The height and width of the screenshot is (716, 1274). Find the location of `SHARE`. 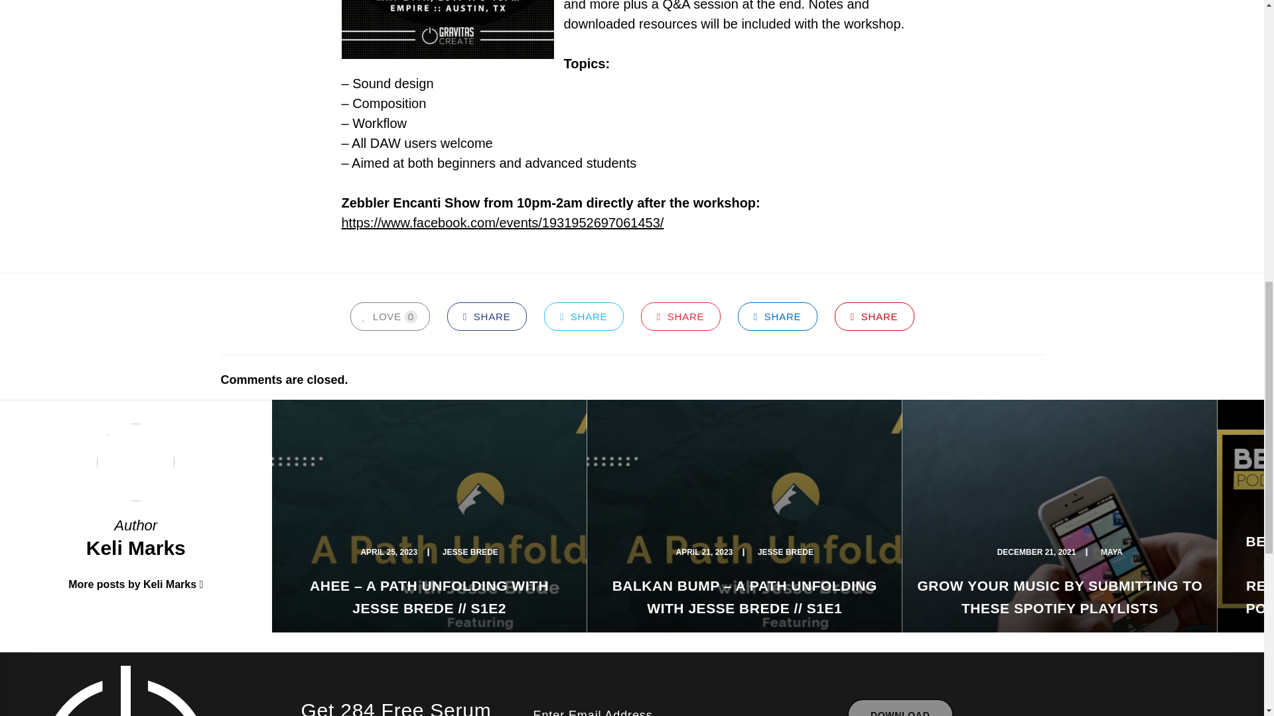

SHARE is located at coordinates (681, 316).